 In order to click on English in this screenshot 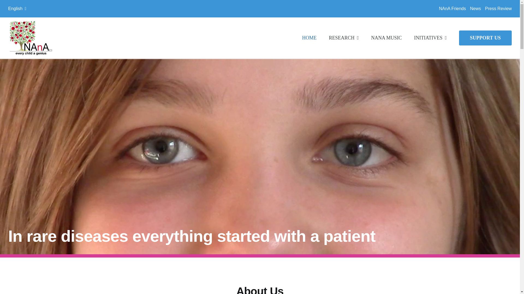, I will do `click(17, 9)`.